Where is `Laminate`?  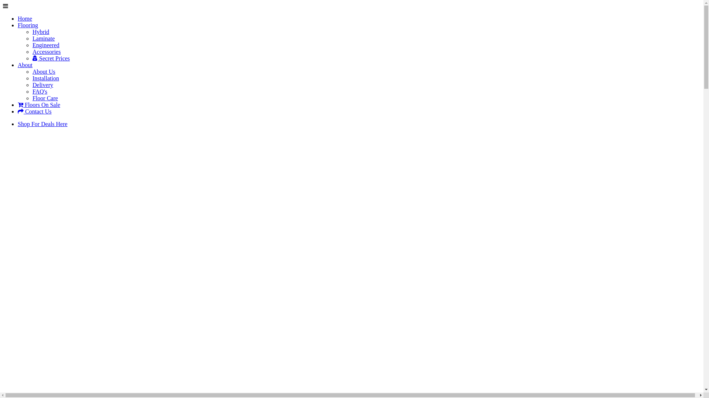 Laminate is located at coordinates (44, 38).